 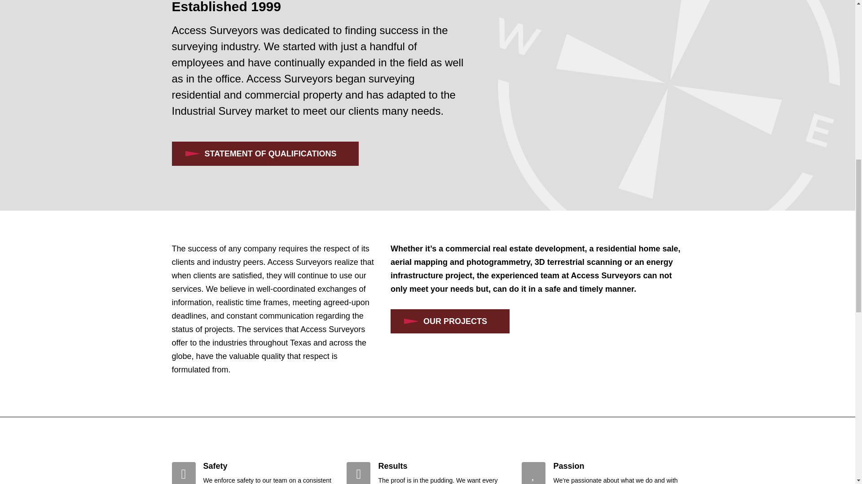 What do you see at coordinates (450, 321) in the screenshot?
I see `OUR PROJECTS` at bounding box center [450, 321].